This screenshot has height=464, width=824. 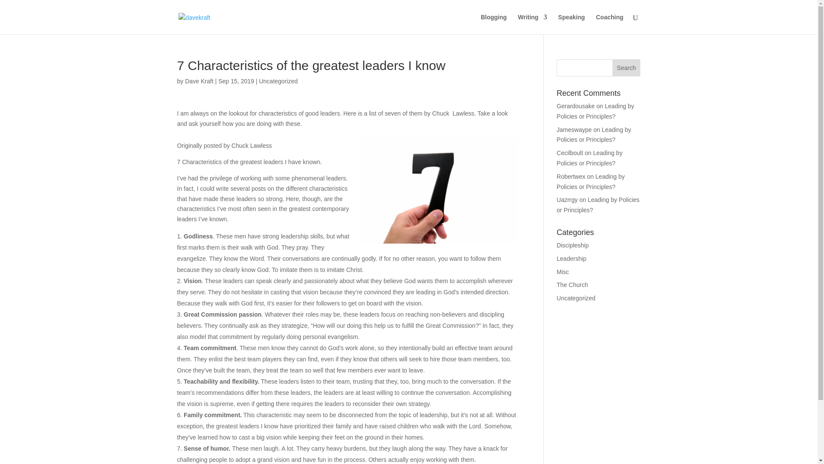 I want to click on Speaking, so click(x=572, y=24).